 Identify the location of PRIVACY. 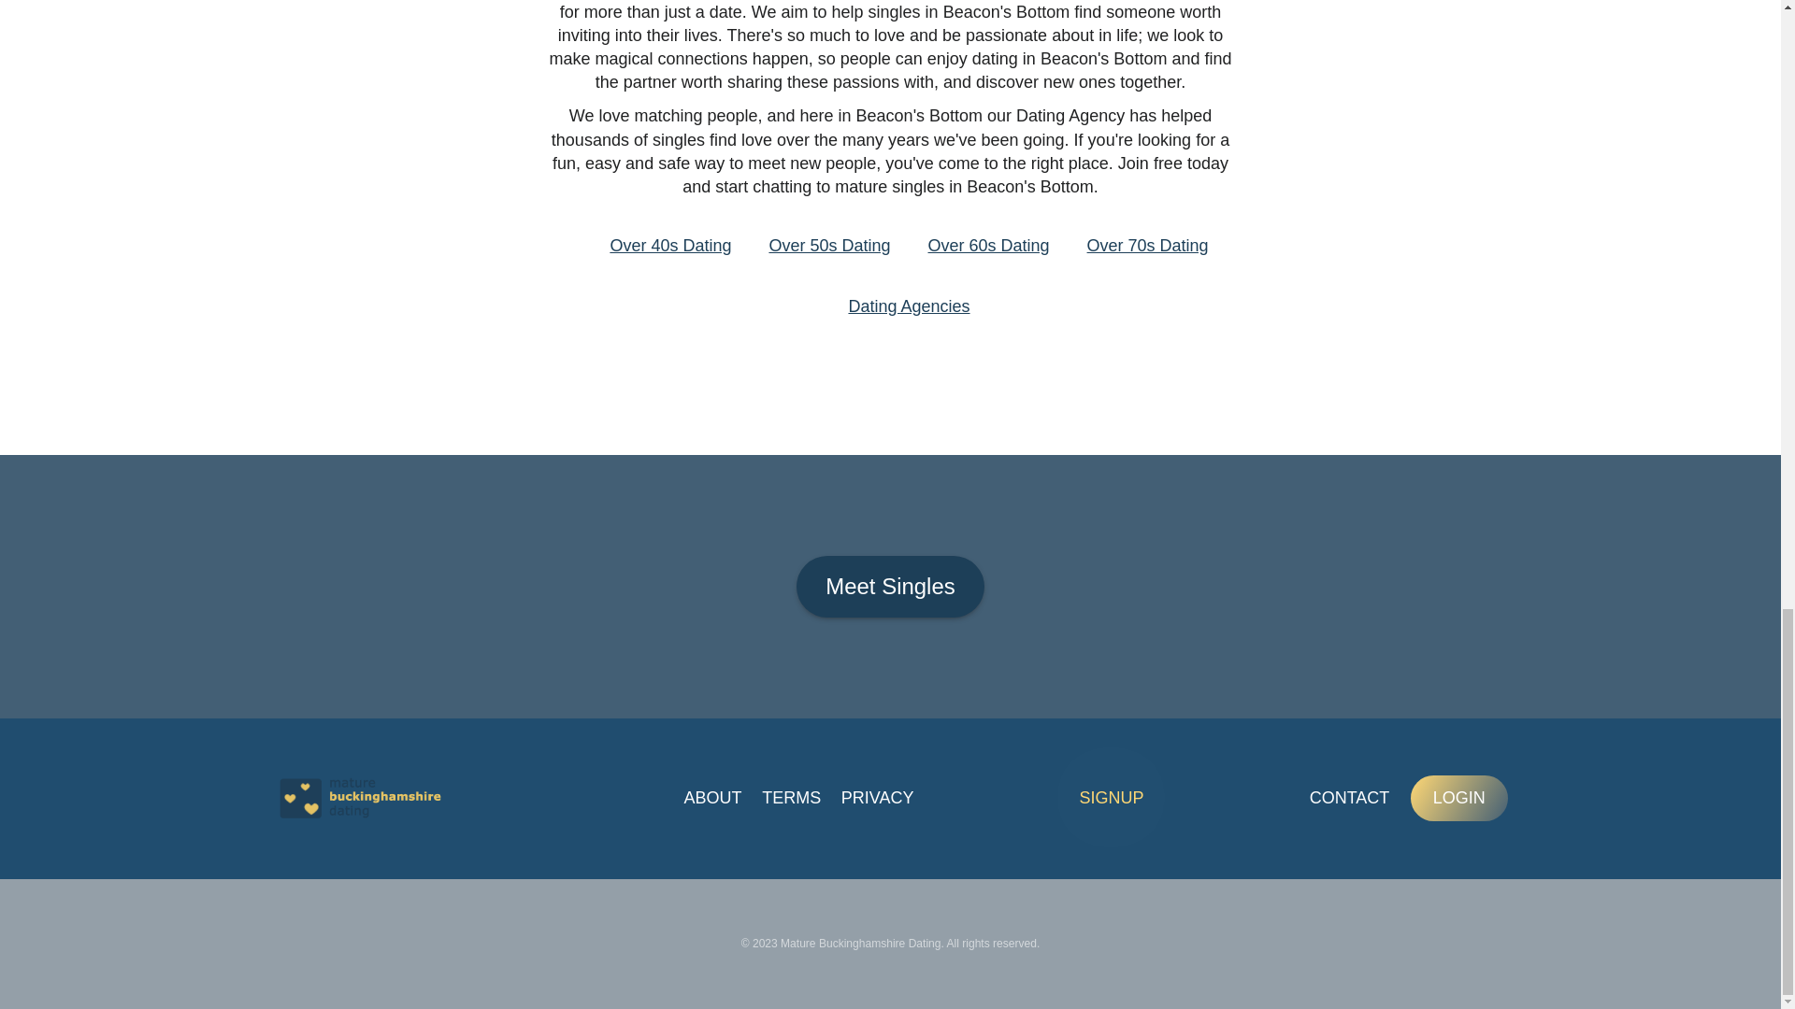
(877, 798).